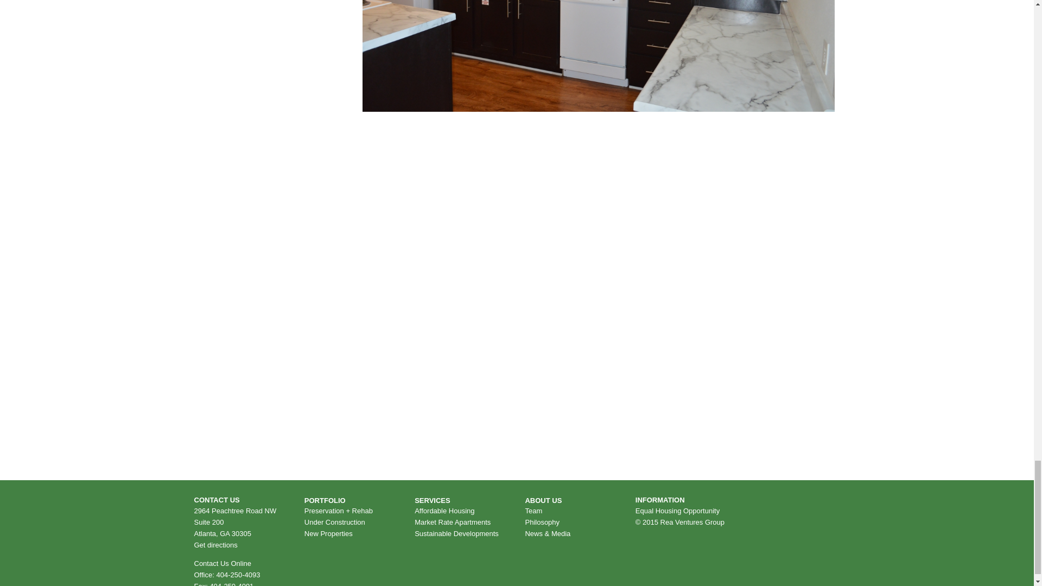 This screenshot has width=1042, height=586. What do you see at coordinates (533, 510) in the screenshot?
I see `Team` at bounding box center [533, 510].